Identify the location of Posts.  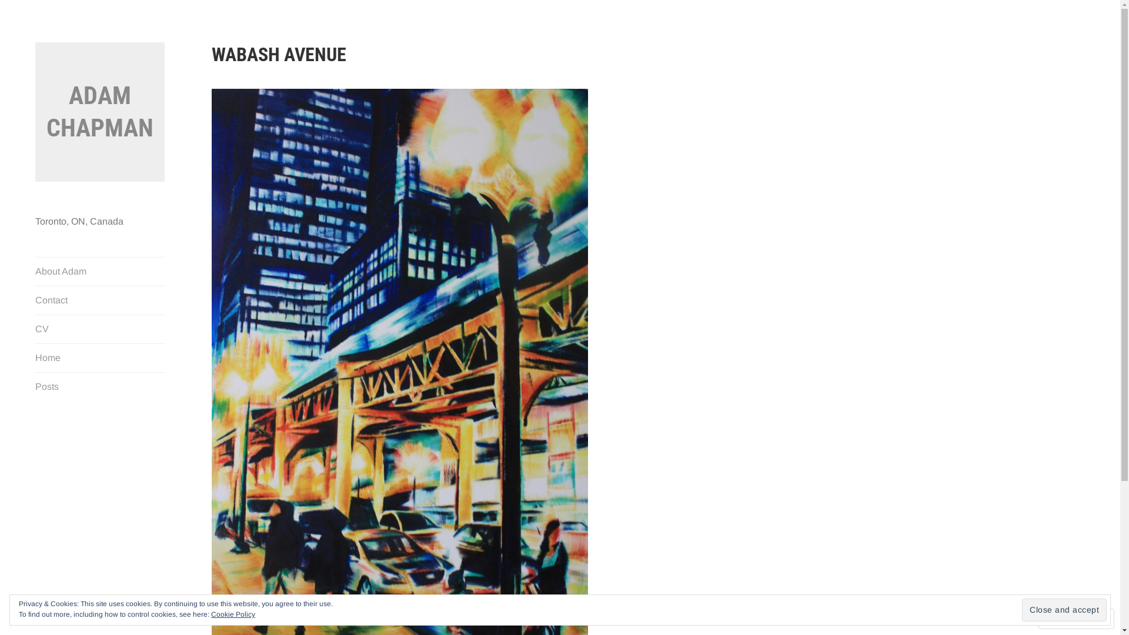
(100, 387).